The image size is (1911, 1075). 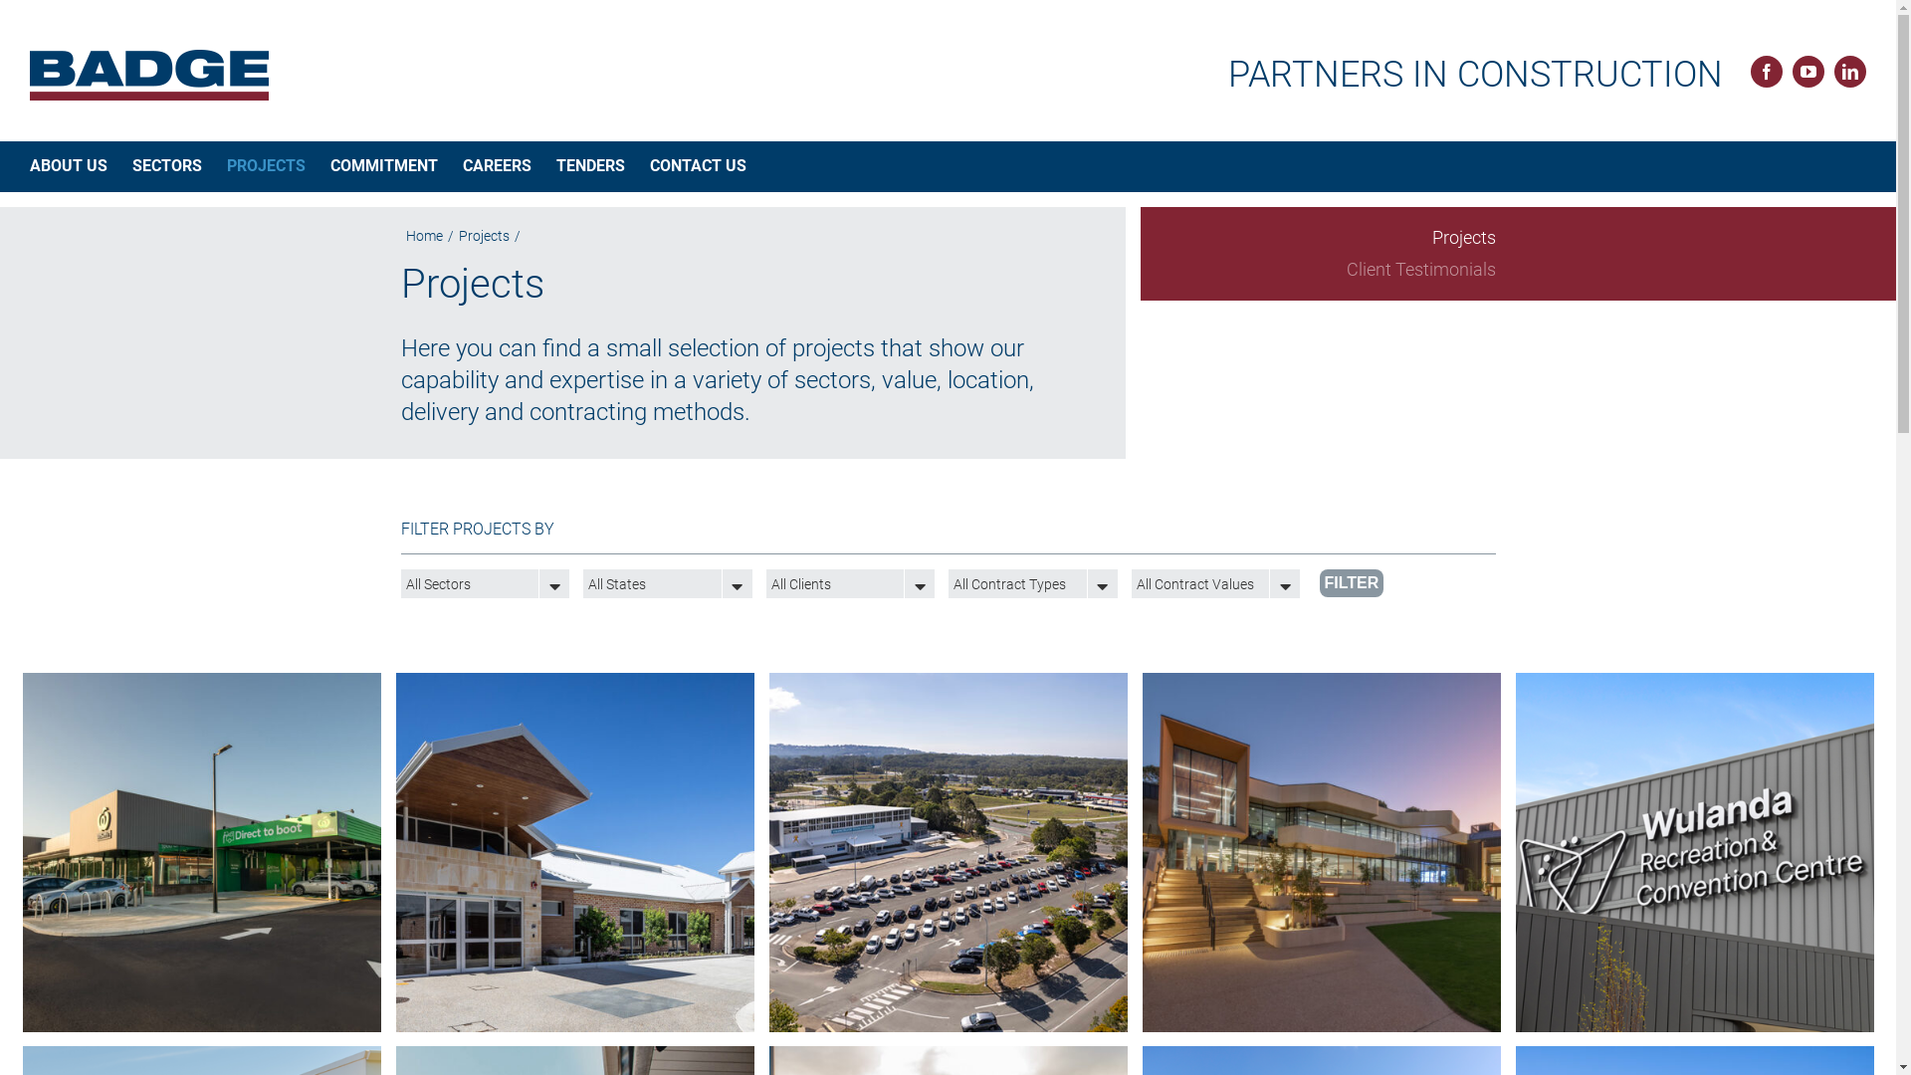 I want to click on Woolworths Mount Barker South, so click(x=201, y=685).